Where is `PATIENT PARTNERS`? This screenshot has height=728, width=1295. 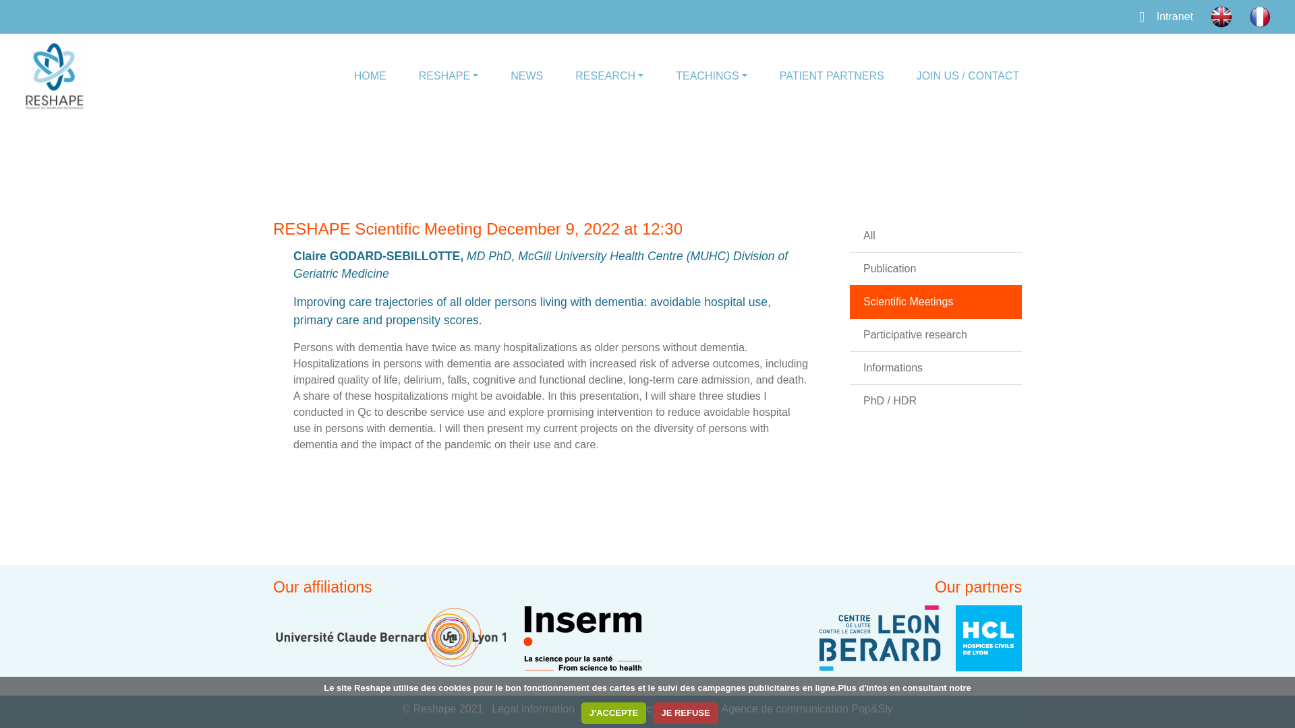
PATIENT PARTNERS is located at coordinates (832, 75).